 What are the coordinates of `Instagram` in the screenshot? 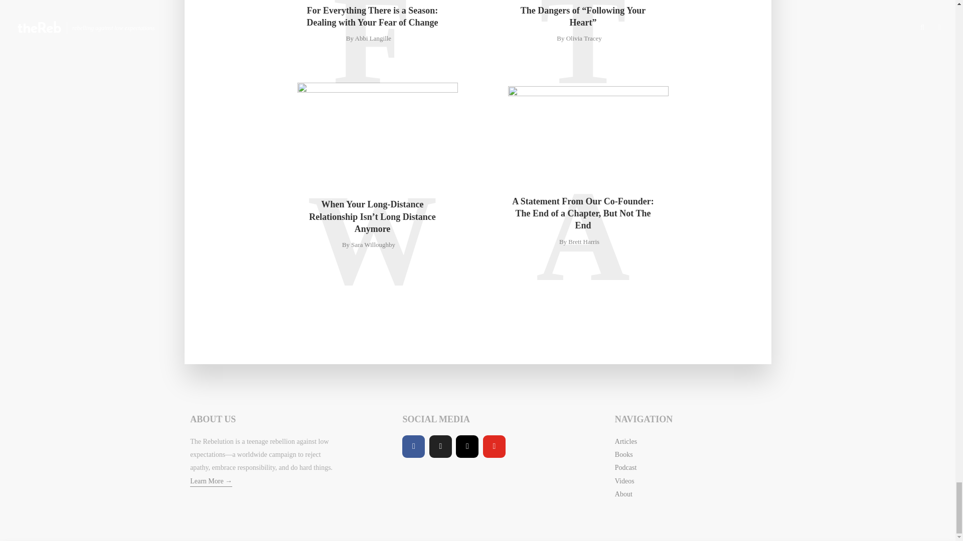 It's located at (467, 446).